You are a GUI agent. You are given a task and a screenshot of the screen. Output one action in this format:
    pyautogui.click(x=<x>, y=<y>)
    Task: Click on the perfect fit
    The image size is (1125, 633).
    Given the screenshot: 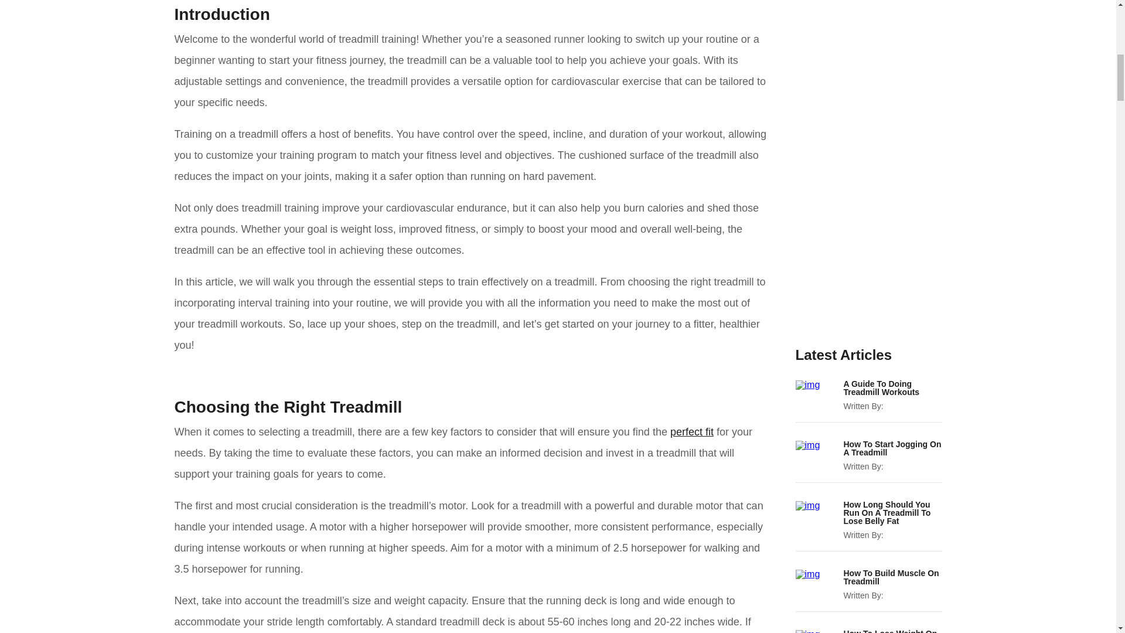 What is the action you would take?
    pyautogui.click(x=691, y=431)
    